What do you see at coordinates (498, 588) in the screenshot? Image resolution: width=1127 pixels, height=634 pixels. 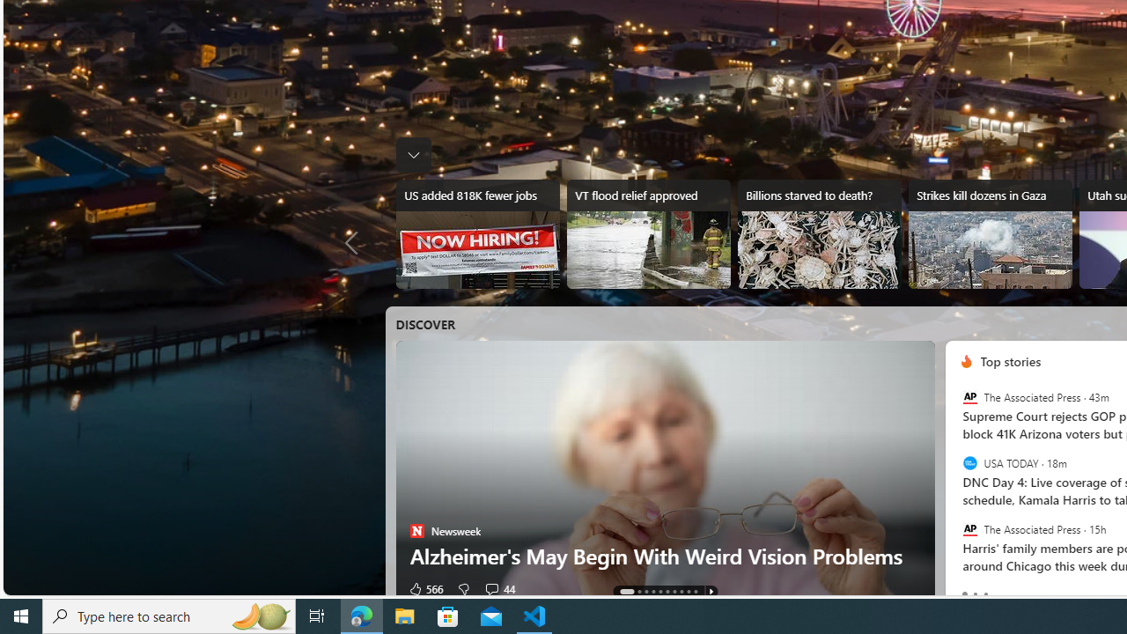 I see `View comments 44 Comment` at bounding box center [498, 588].